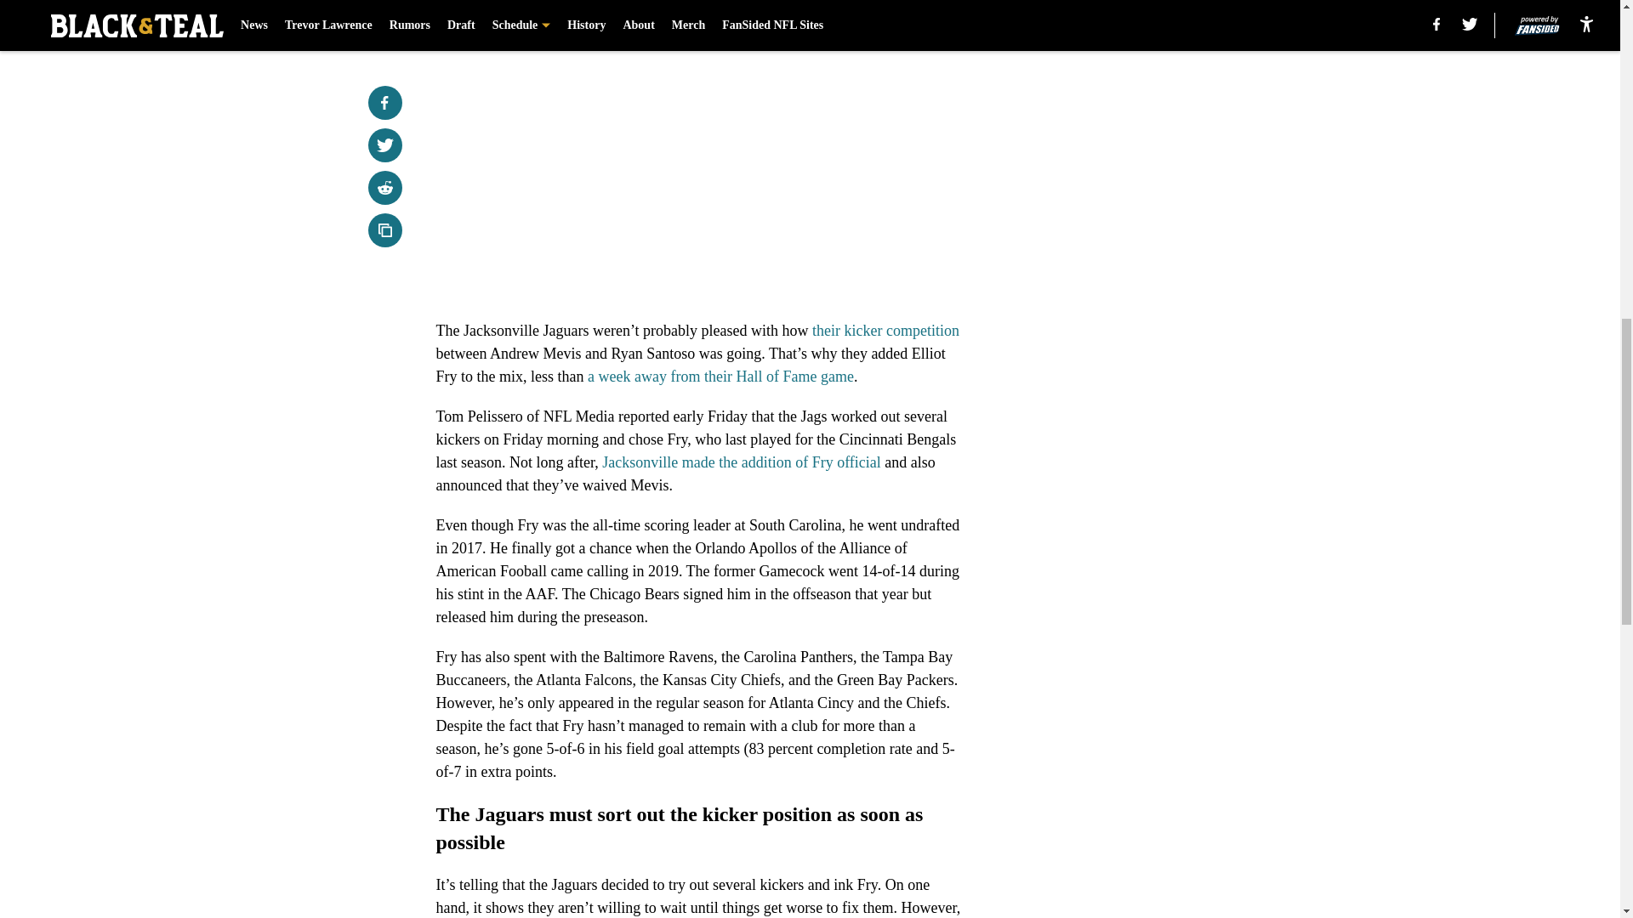  I want to click on a week away from their Hall of Fame game, so click(721, 376).